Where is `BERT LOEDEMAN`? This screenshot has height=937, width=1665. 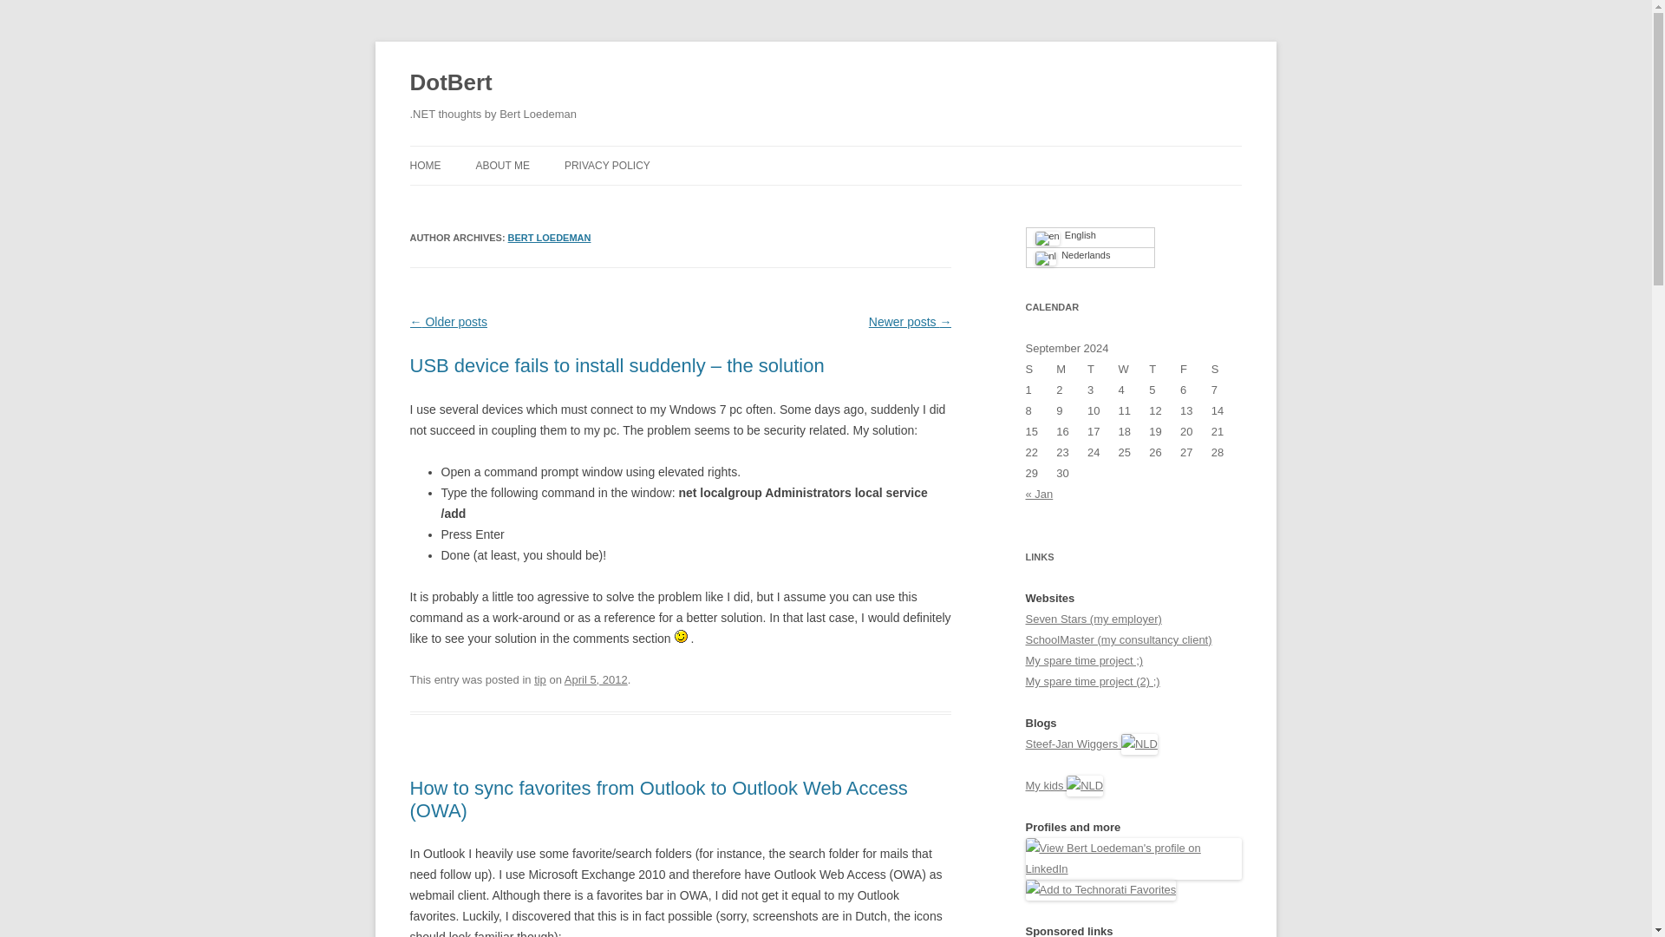
BERT LOEDEMAN is located at coordinates (549, 237).